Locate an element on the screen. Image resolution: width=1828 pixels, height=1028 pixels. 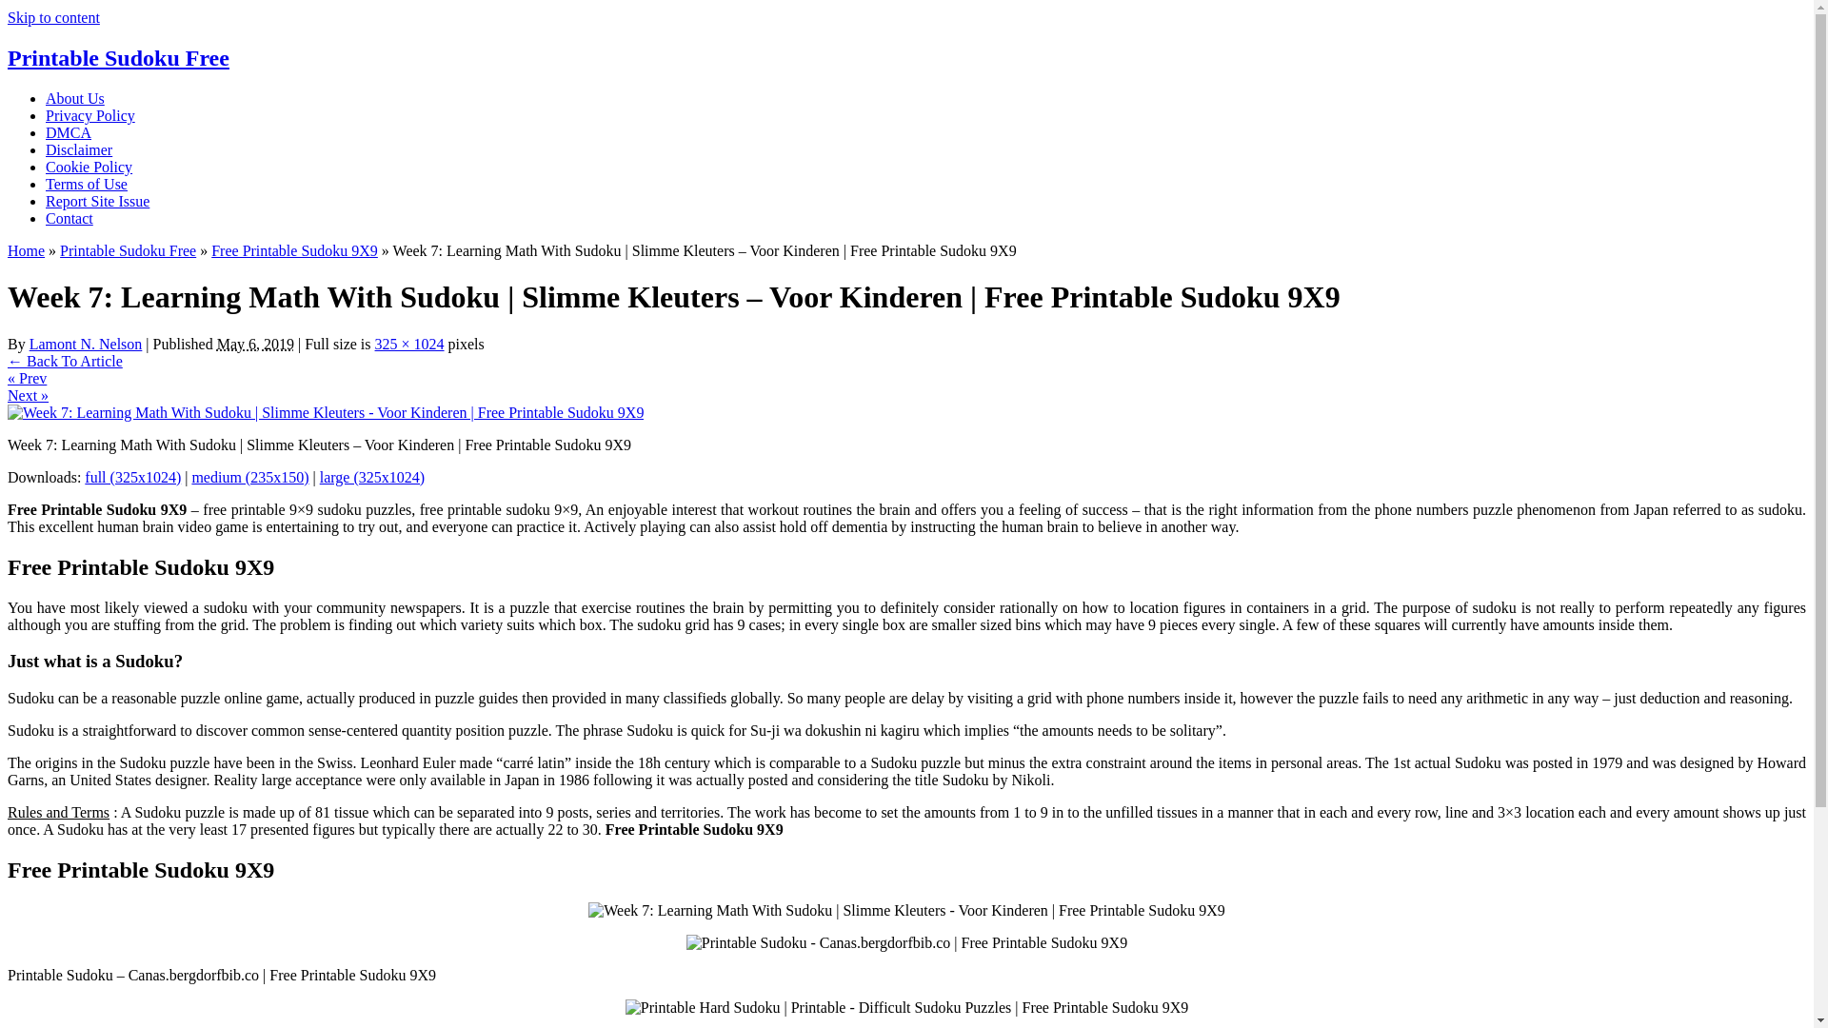
Contact is located at coordinates (69, 218).